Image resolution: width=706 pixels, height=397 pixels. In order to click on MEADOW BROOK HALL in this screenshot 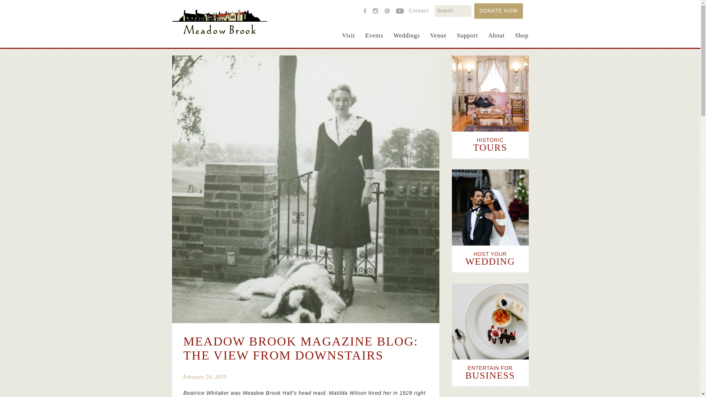, I will do `click(219, 21)`.